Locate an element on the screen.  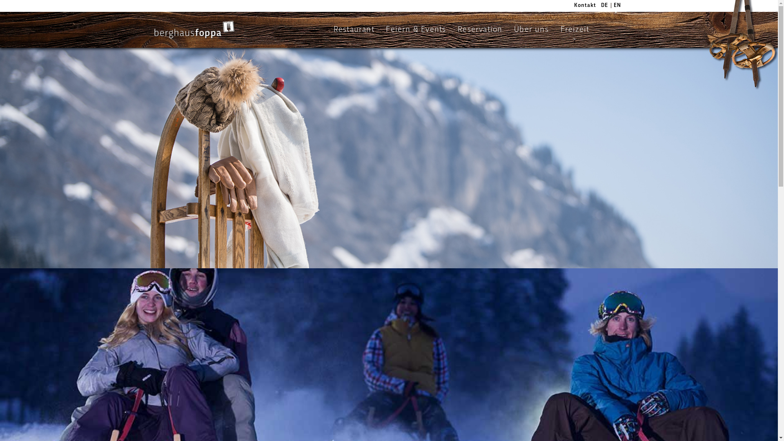
Freizeit is located at coordinates (575, 30).